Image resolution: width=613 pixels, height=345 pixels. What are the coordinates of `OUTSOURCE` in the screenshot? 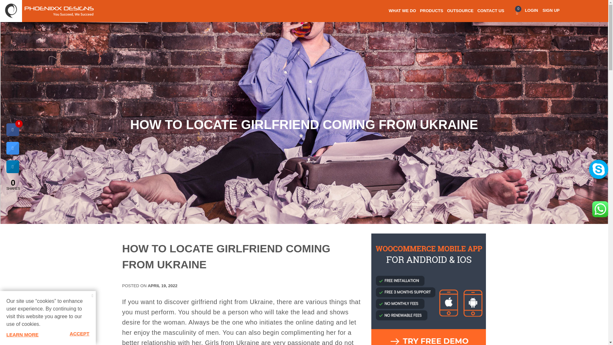 It's located at (460, 13).